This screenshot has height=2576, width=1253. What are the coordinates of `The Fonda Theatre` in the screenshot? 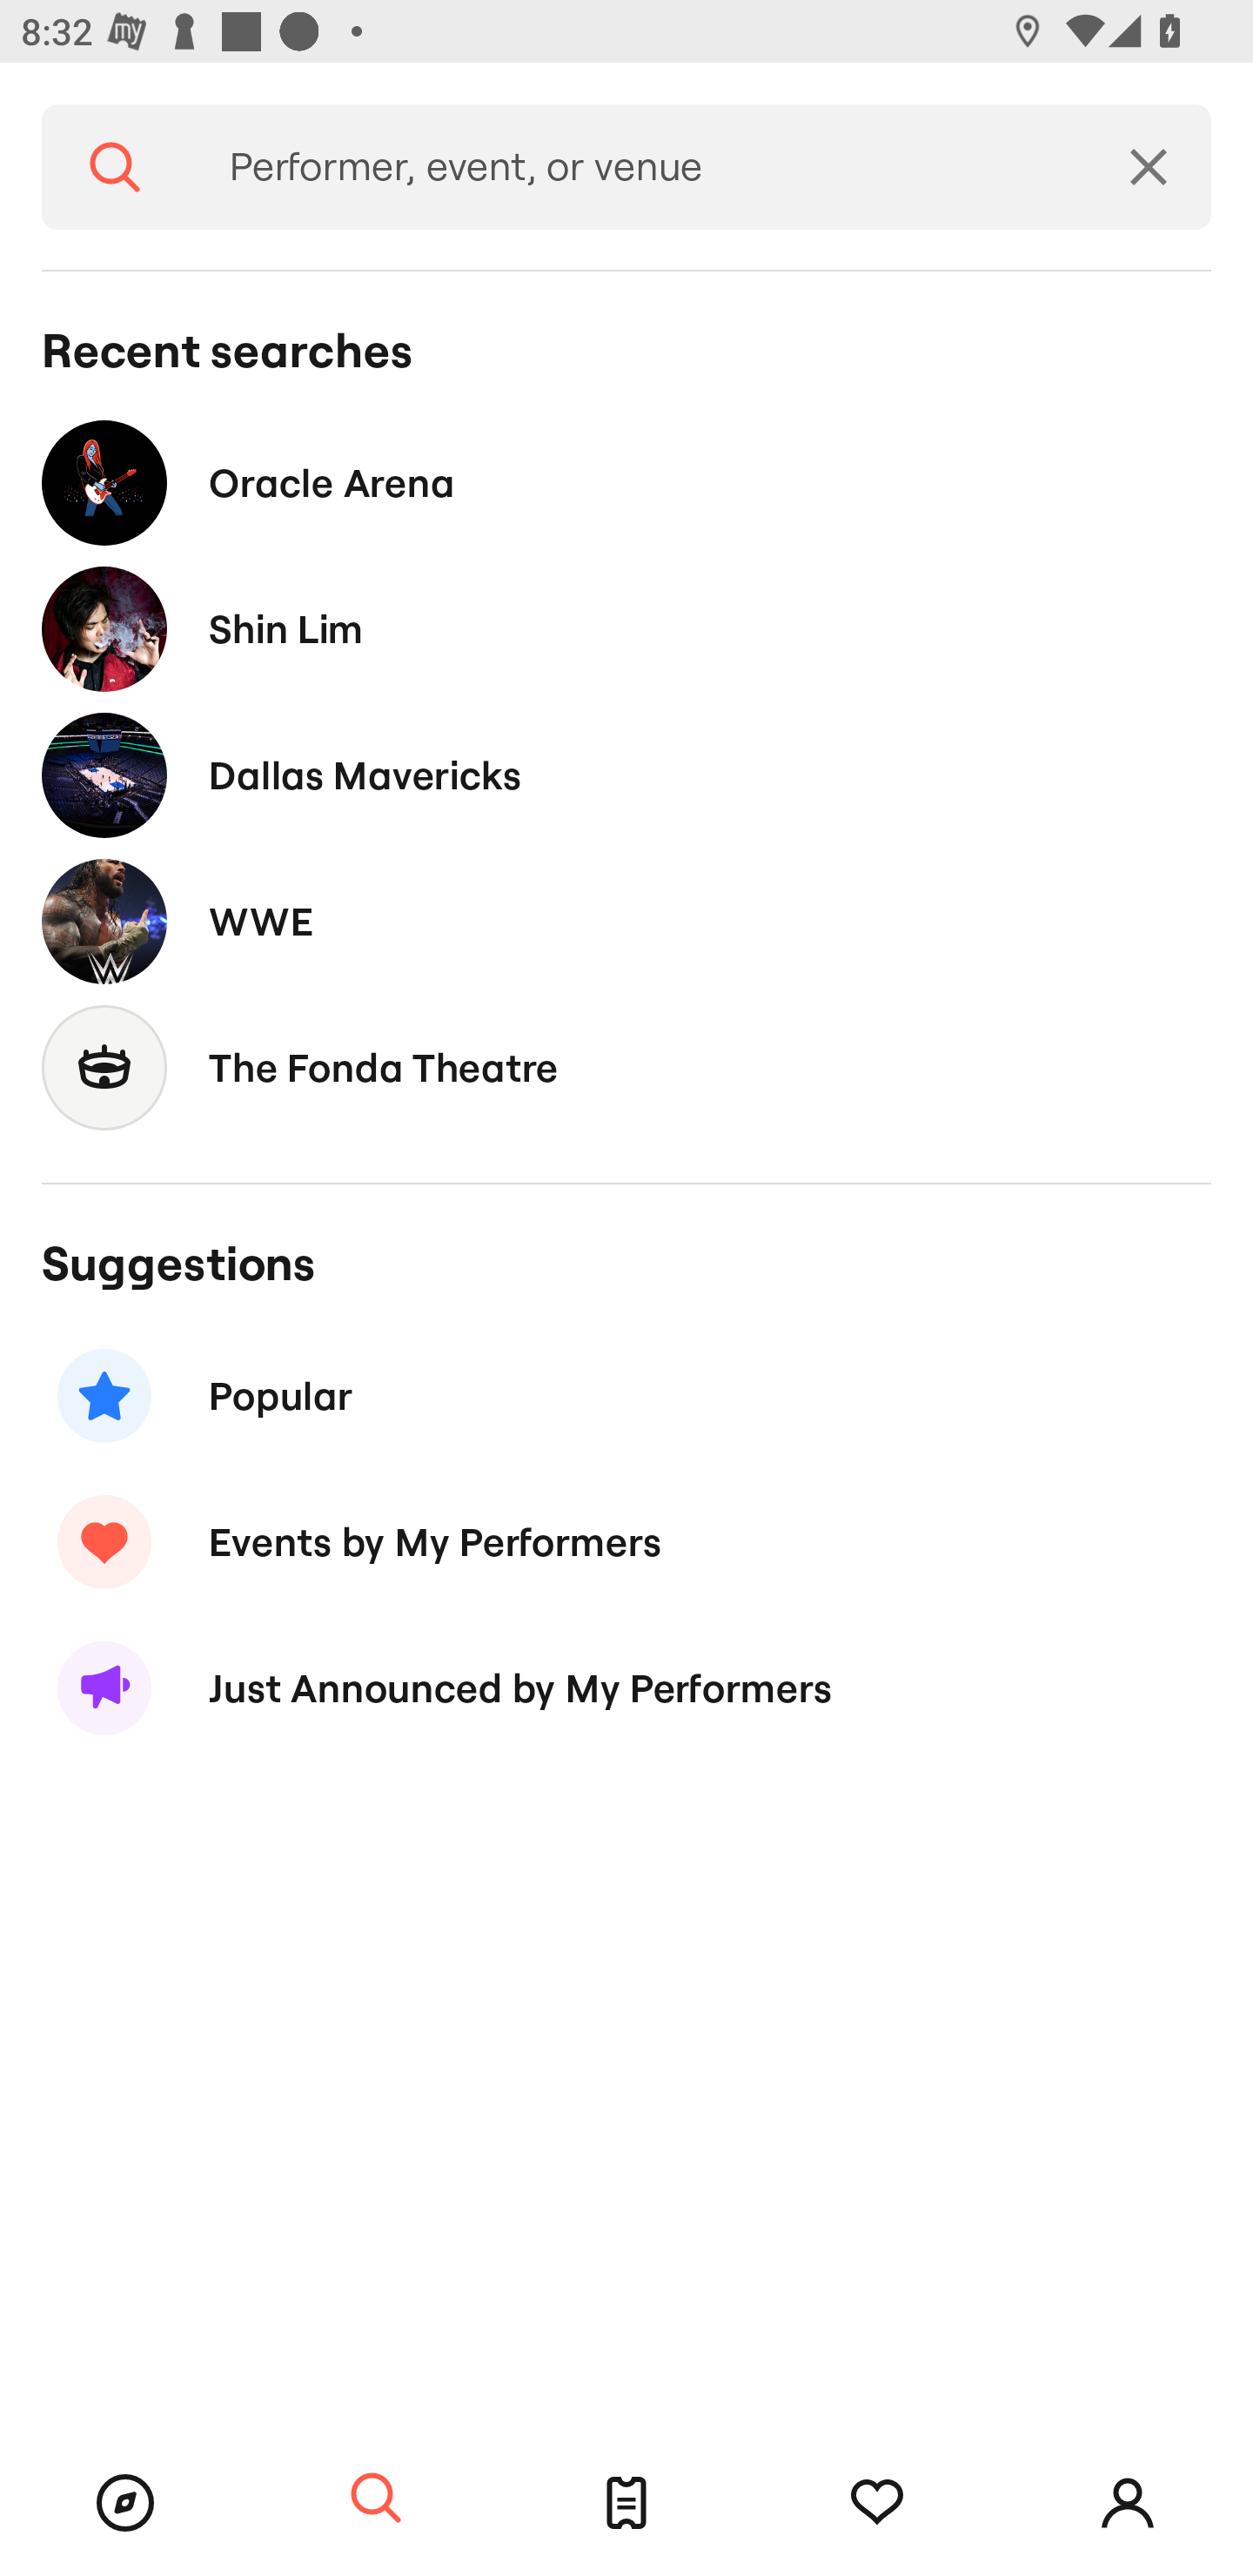 It's located at (626, 1067).